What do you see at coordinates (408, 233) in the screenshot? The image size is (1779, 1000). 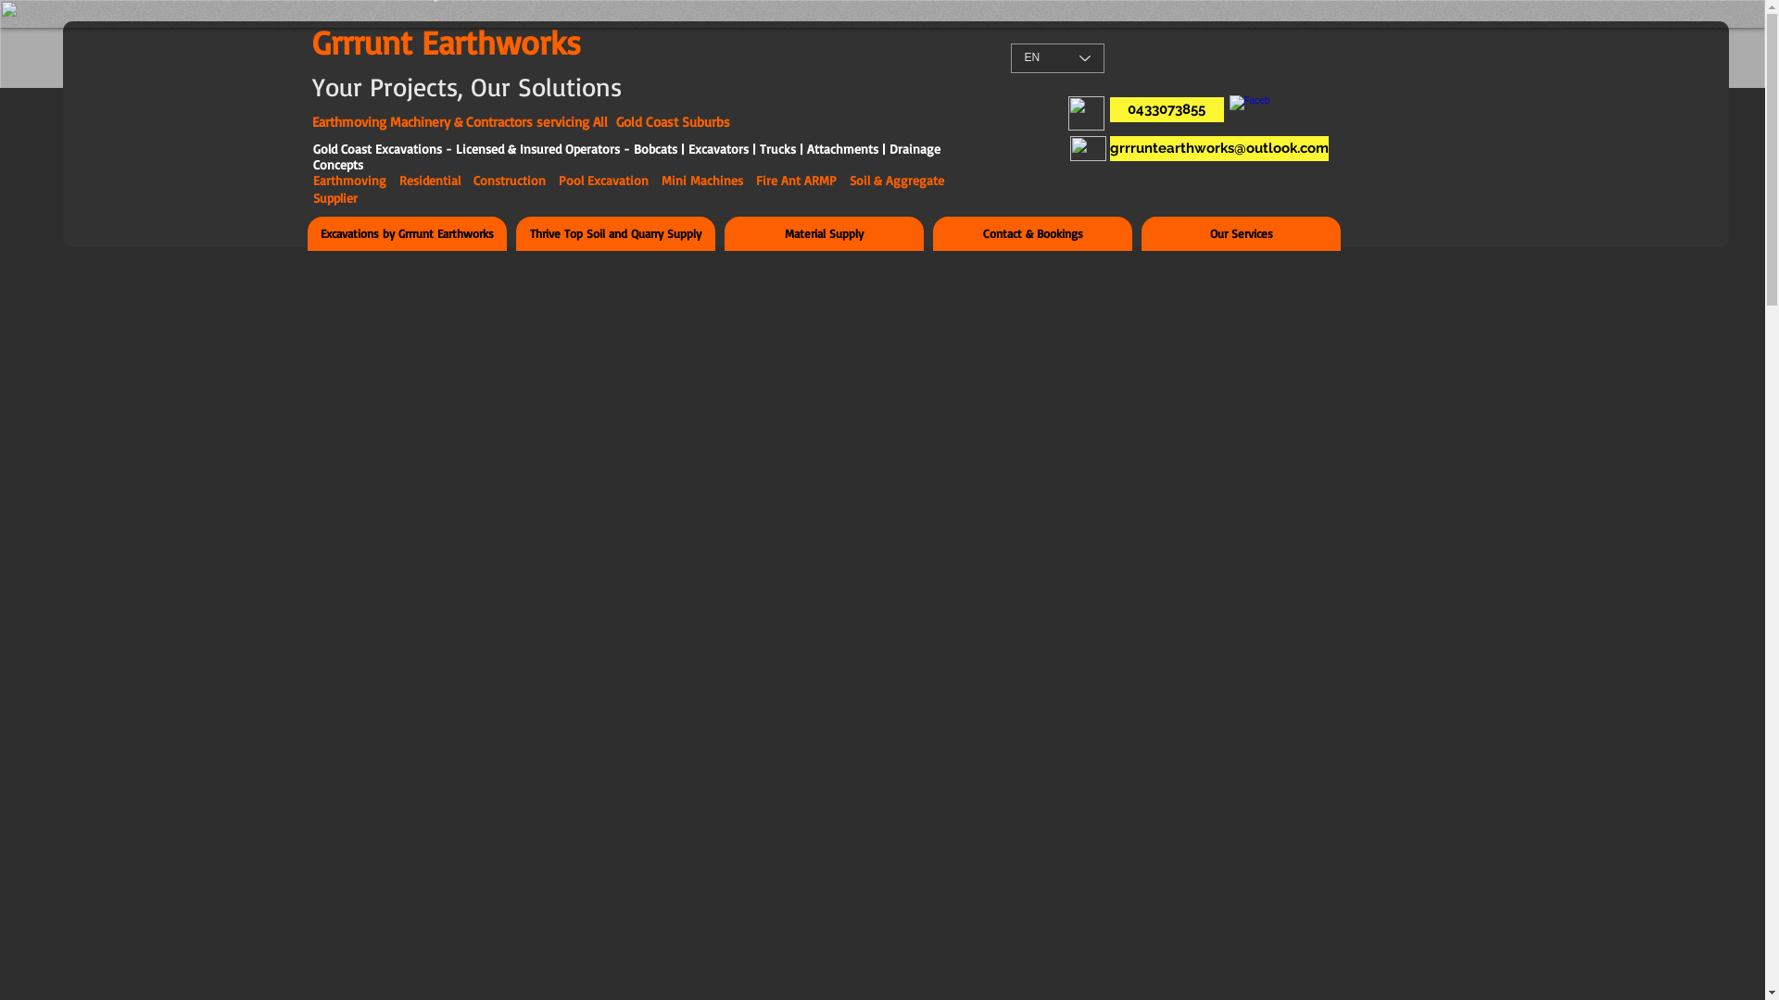 I see `Excavations by Grrrunt Earthworks` at bounding box center [408, 233].